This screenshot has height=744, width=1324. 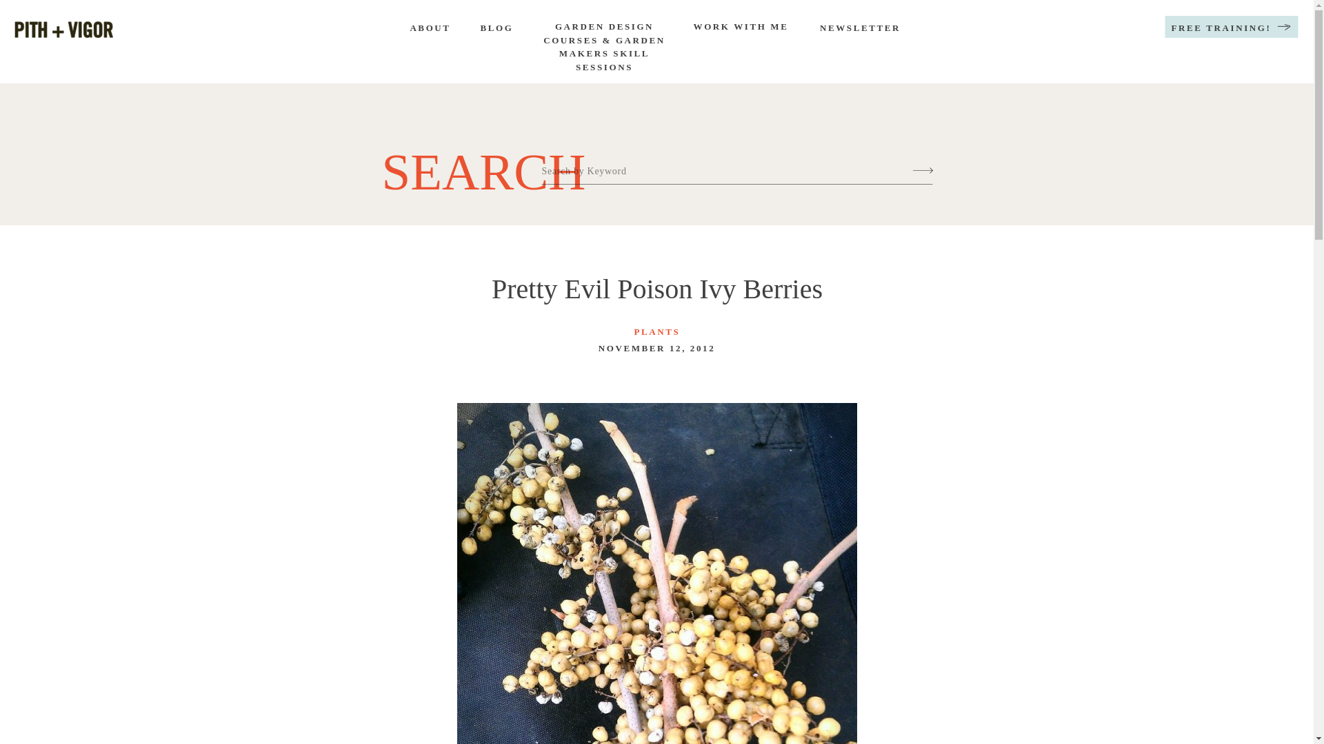 I want to click on ABOUT, so click(x=429, y=29).